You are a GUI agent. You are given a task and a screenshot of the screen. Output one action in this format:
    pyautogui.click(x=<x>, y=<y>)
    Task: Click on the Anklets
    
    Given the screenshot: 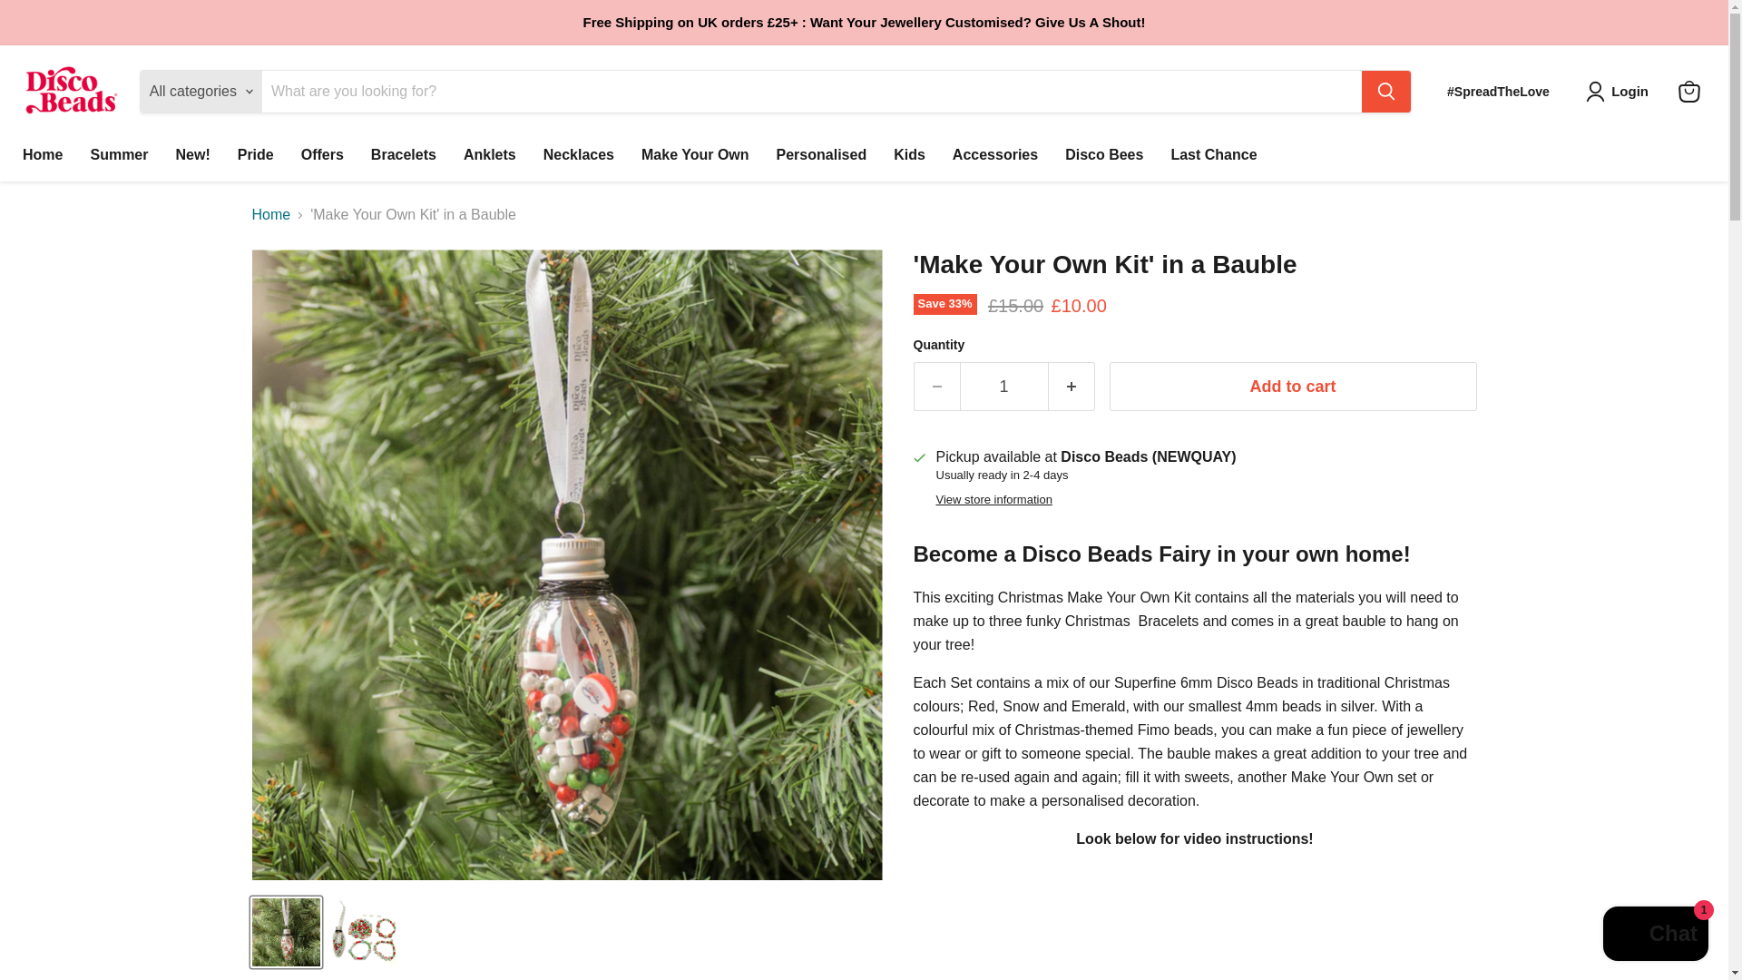 What is the action you would take?
    pyautogui.click(x=489, y=155)
    